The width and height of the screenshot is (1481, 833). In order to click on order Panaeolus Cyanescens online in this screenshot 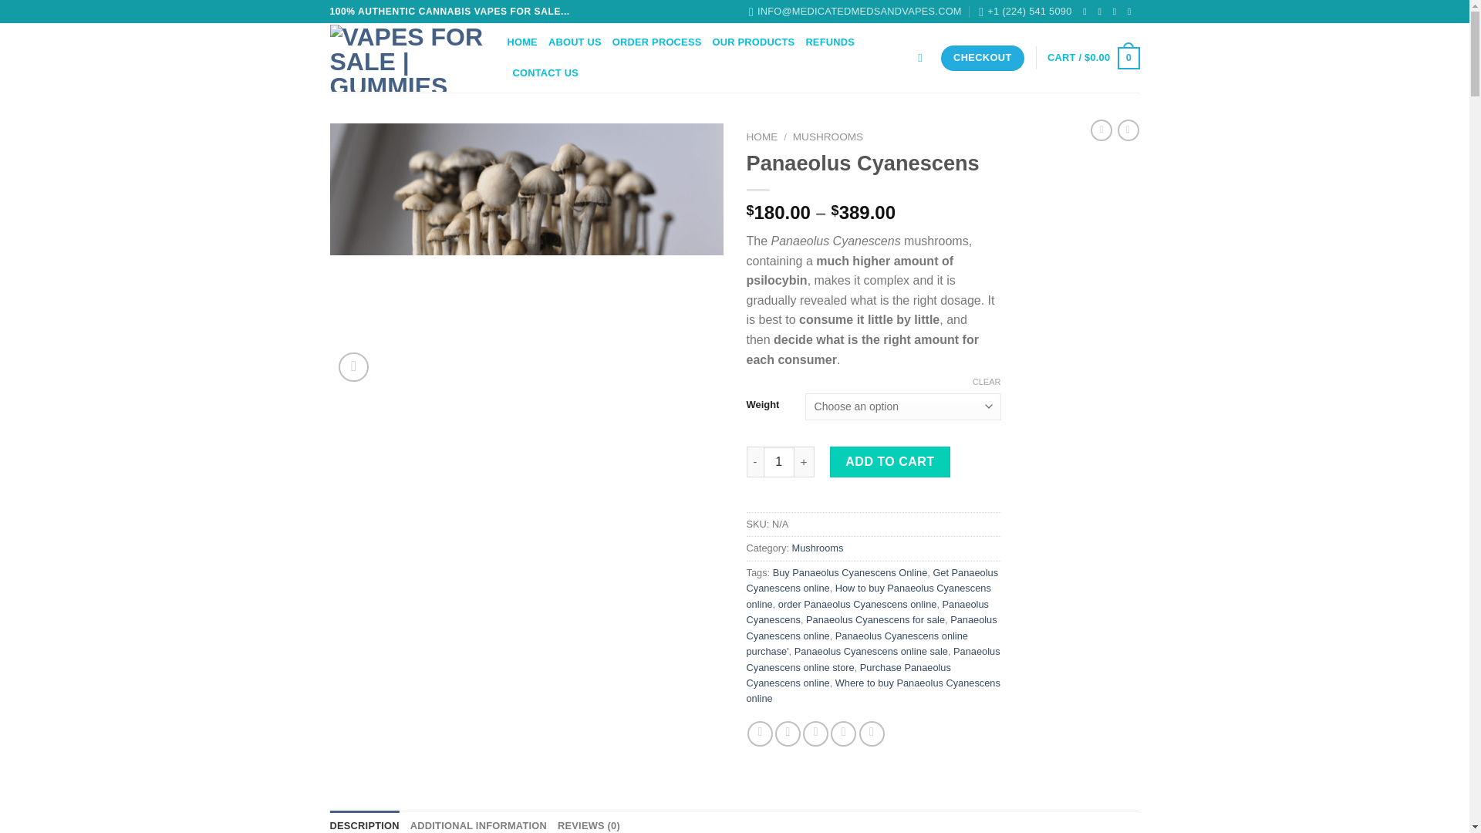, I will do `click(858, 604)`.